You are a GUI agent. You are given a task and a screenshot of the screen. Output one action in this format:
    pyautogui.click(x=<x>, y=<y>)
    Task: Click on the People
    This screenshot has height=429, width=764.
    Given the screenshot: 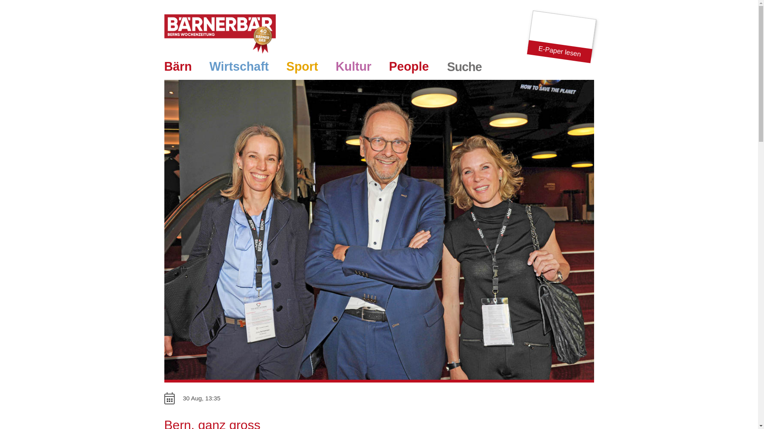 What is the action you would take?
    pyautogui.click(x=409, y=68)
    